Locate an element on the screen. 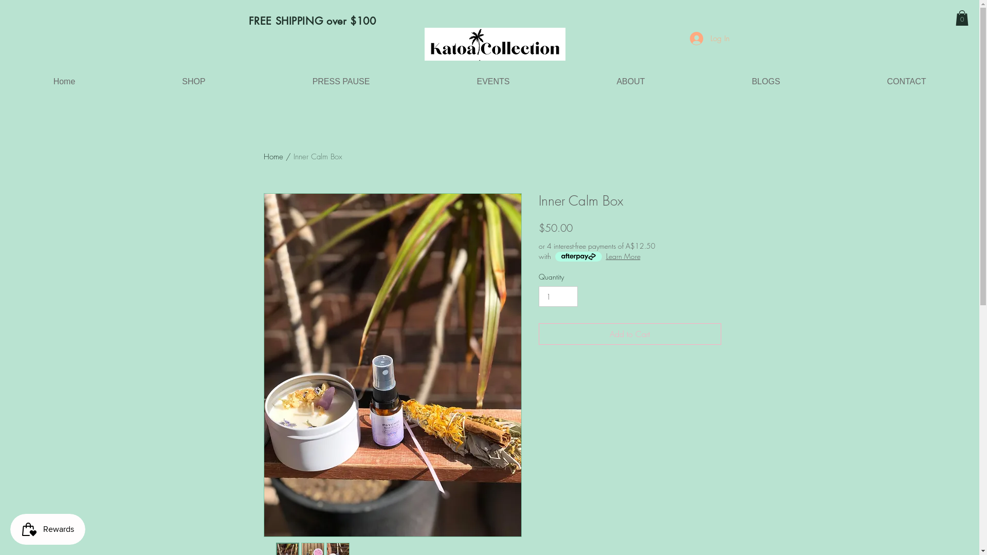 The image size is (987, 555). BLOGS is located at coordinates (766, 81).